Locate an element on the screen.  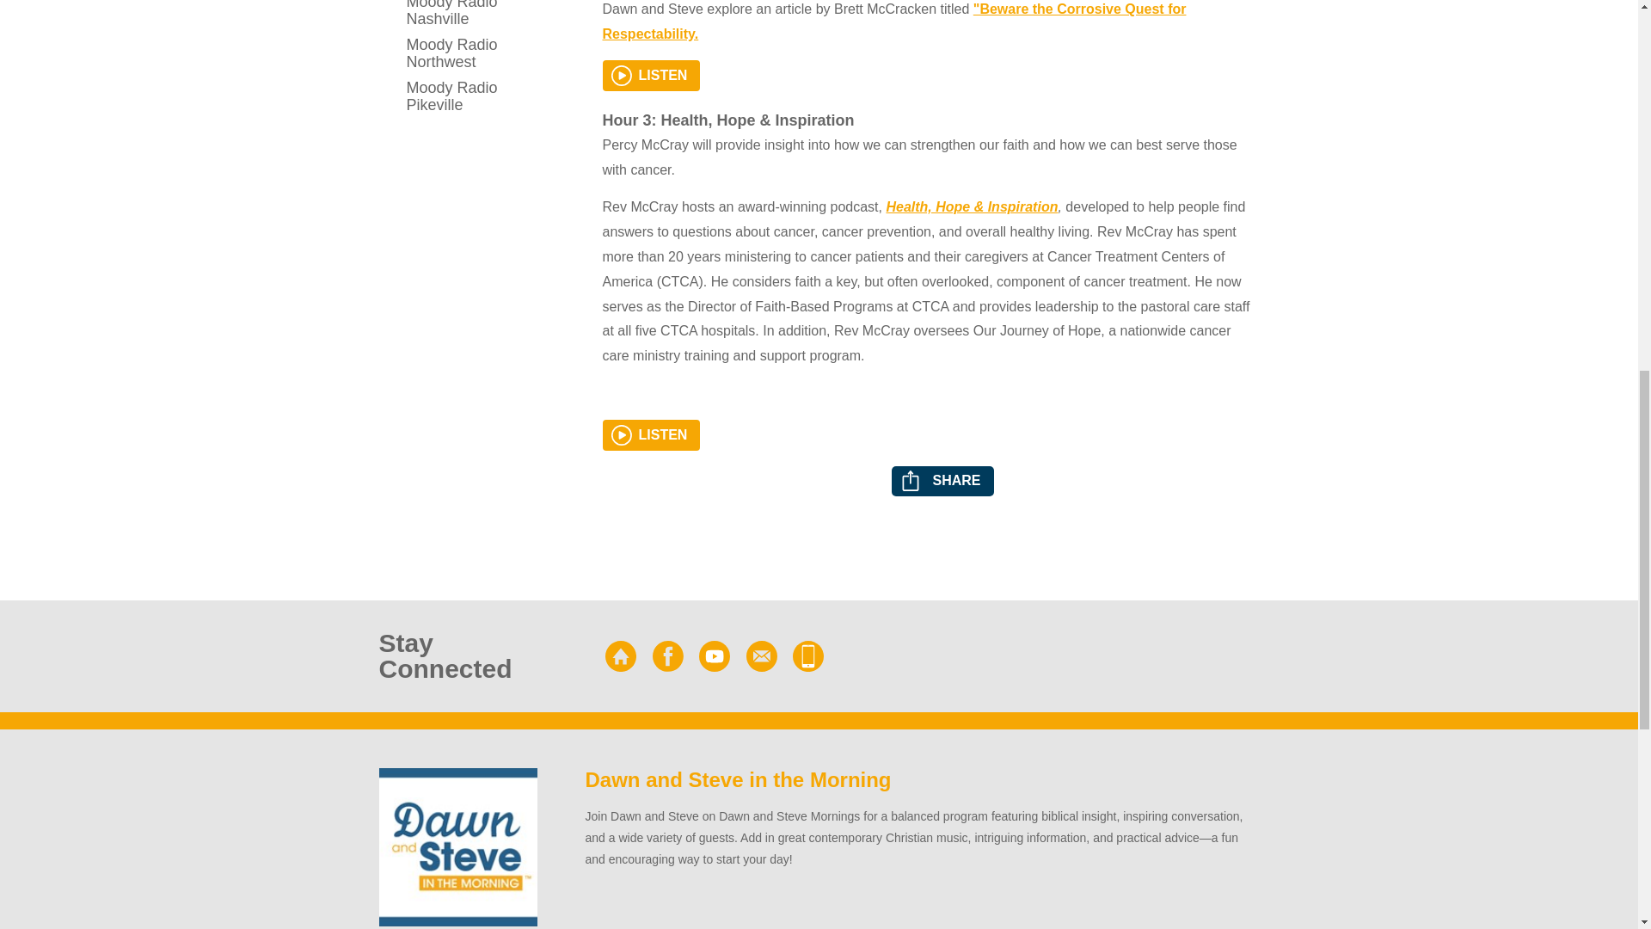
Dawn and Steve on Facebook is located at coordinates (667, 655).